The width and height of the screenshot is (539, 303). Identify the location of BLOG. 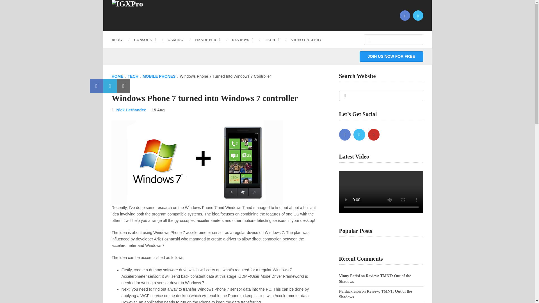
(120, 40).